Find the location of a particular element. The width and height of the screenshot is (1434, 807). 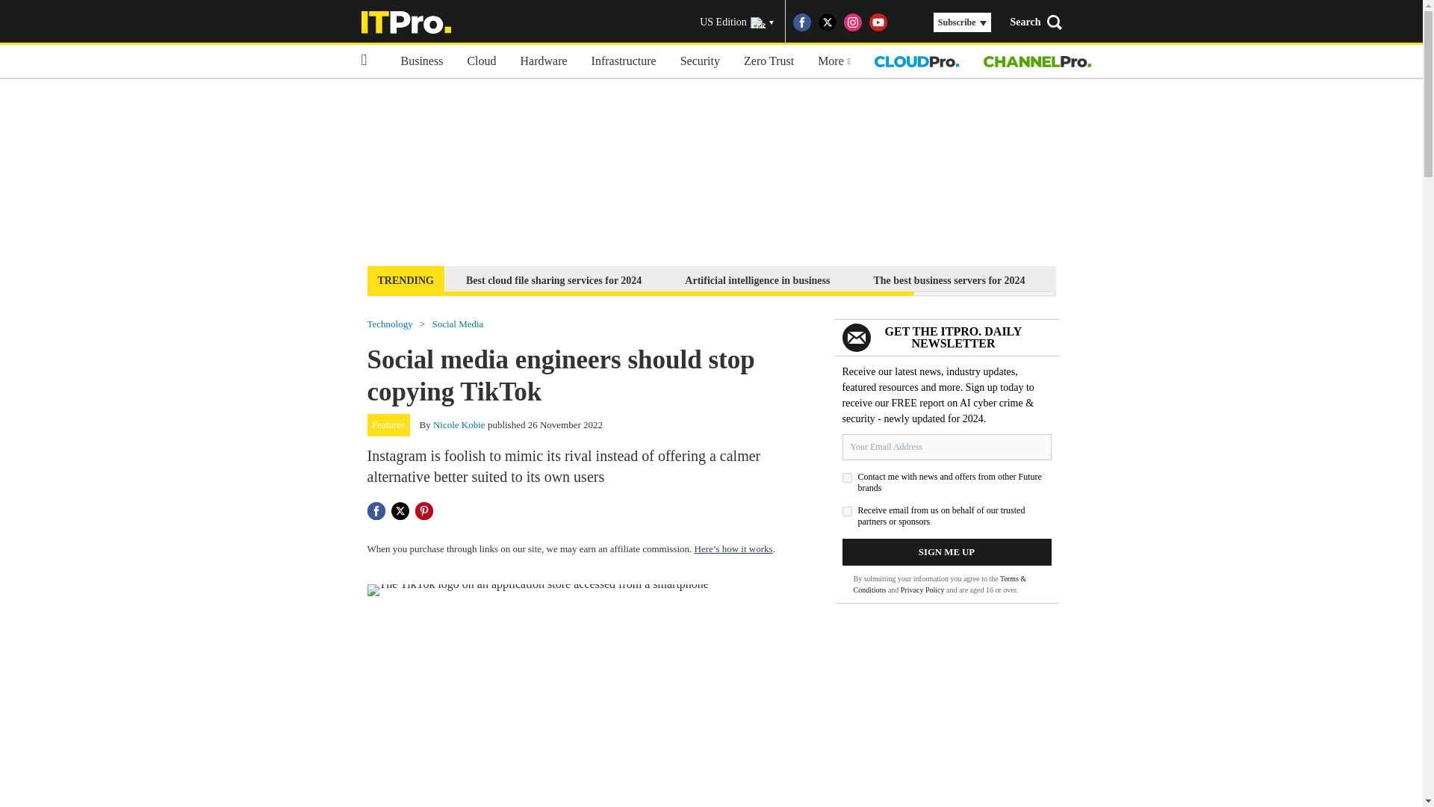

Hardware is located at coordinates (544, 61).